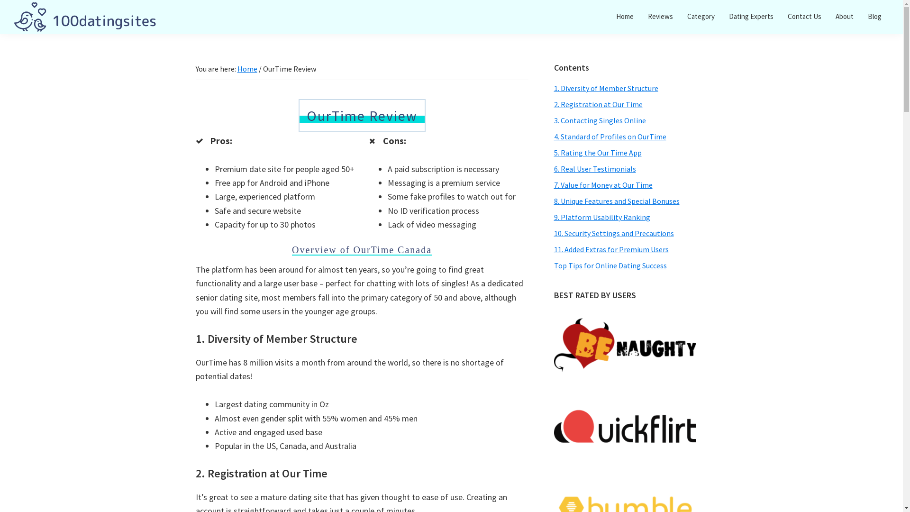  I want to click on Dating Experts, so click(751, 16).